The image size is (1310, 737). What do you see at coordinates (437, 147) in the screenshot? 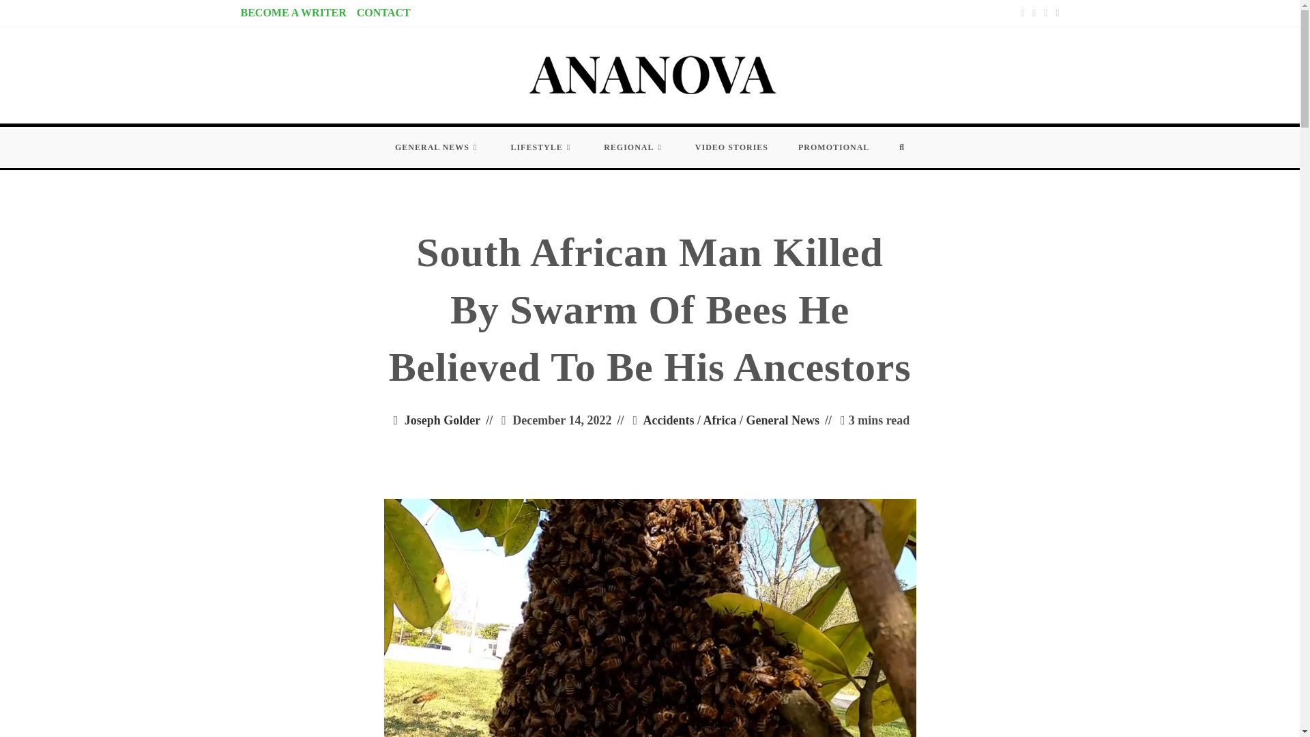
I see `GENERAL NEWS` at bounding box center [437, 147].